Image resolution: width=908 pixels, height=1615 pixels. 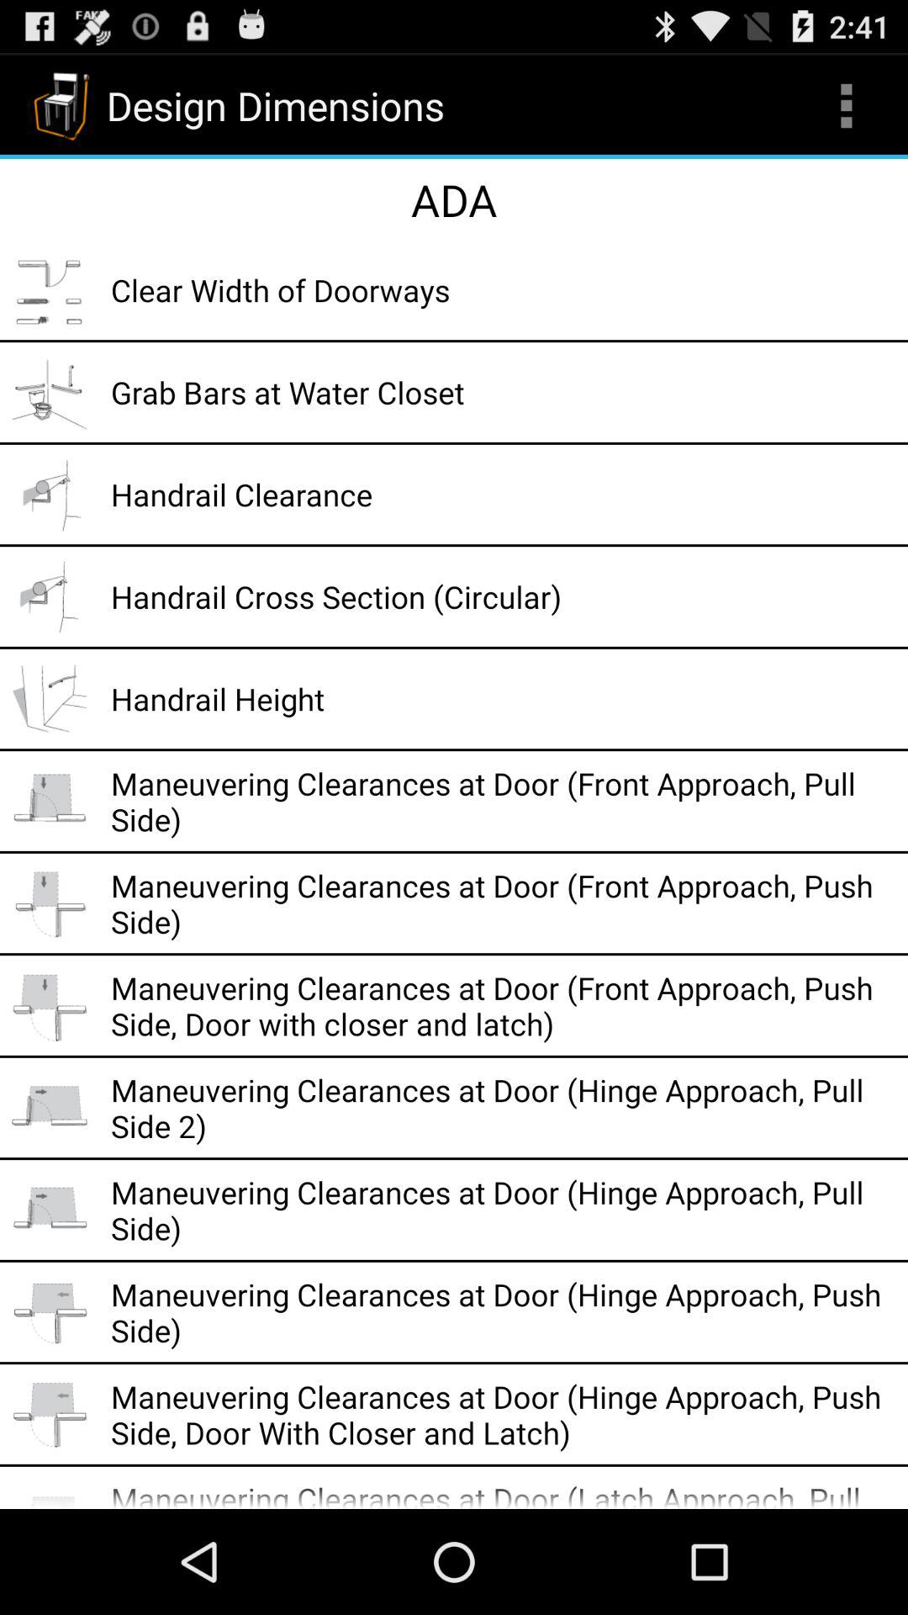 I want to click on turn on app below the ada app, so click(x=504, y=289).